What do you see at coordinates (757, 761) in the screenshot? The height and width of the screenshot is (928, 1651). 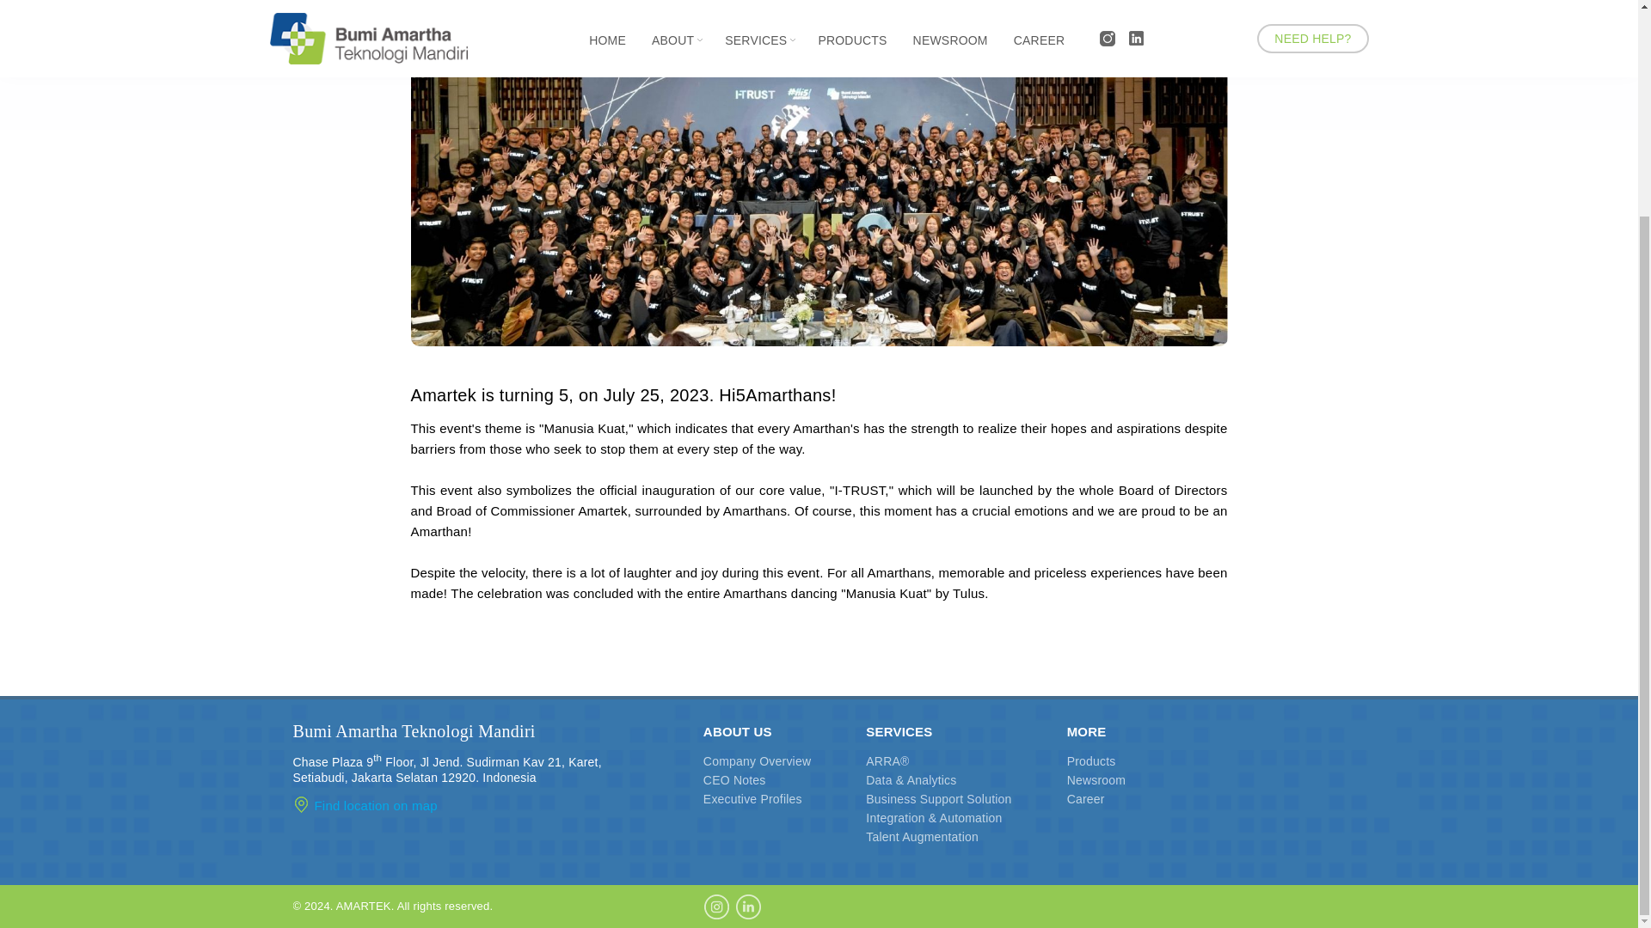 I see `Company Overview` at bounding box center [757, 761].